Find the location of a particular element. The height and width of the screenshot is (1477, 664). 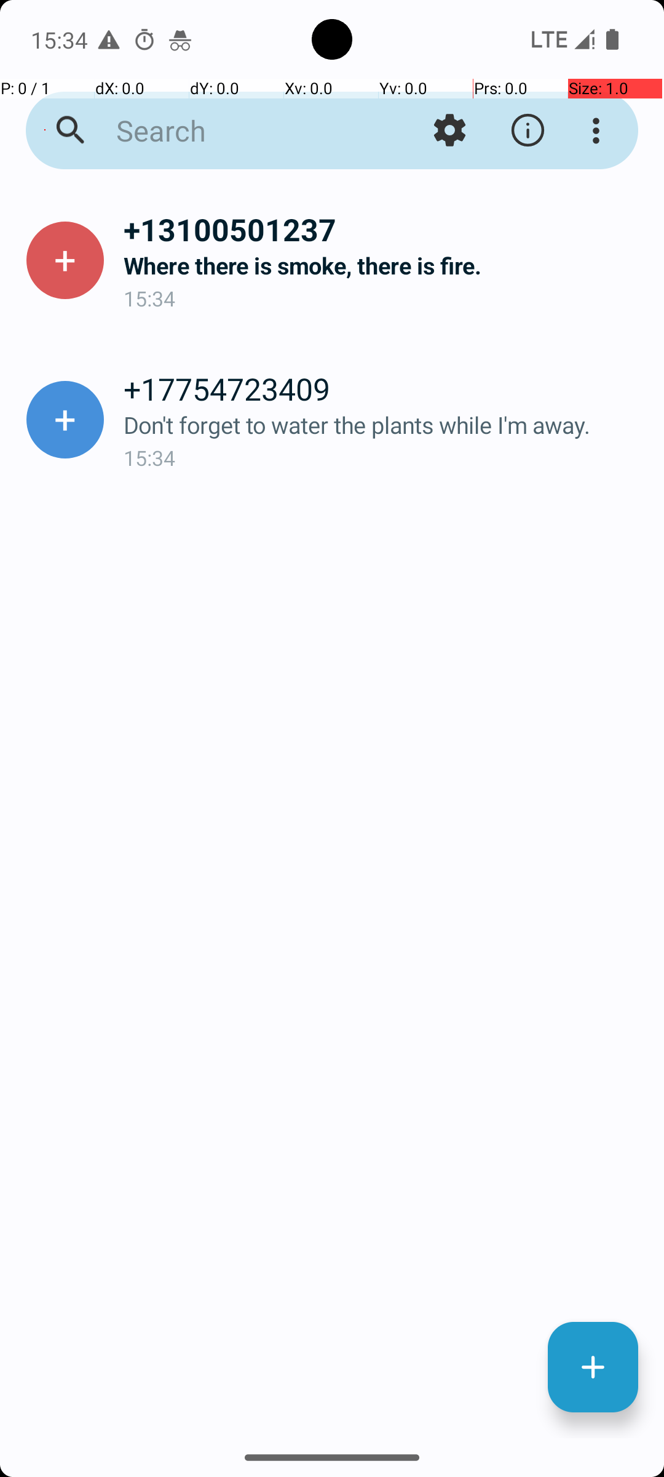

+17754723409 is located at coordinates (384, 388).